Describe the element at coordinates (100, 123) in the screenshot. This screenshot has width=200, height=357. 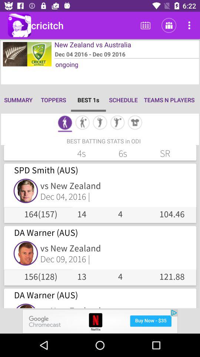
I see `go to pitching` at that location.